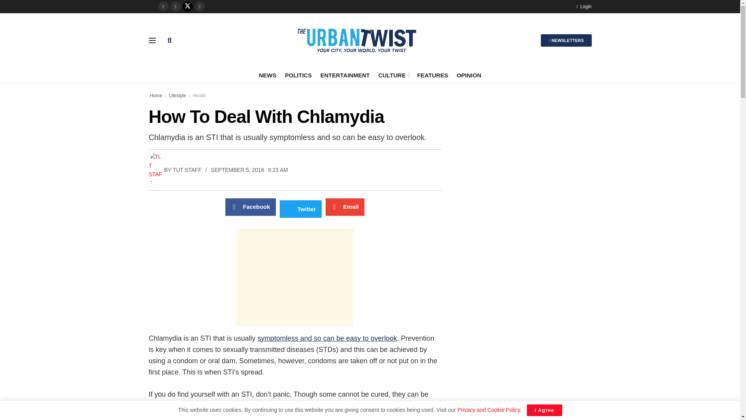 This screenshot has height=420, width=746. What do you see at coordinates (298, 75) in the screenshot?
I see `POLITICS` at bounding box center [298, 75].